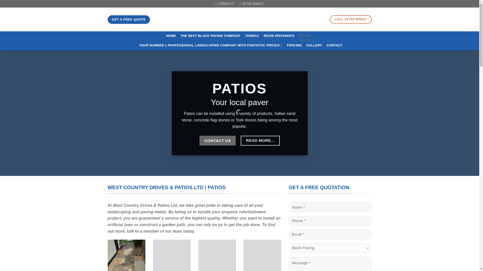 The width and height of the screenshot is (483, 271). What do you see at coordinates (252, 4) in the screenshot?
I see `01752 905017` at bounding box center [252, 4].